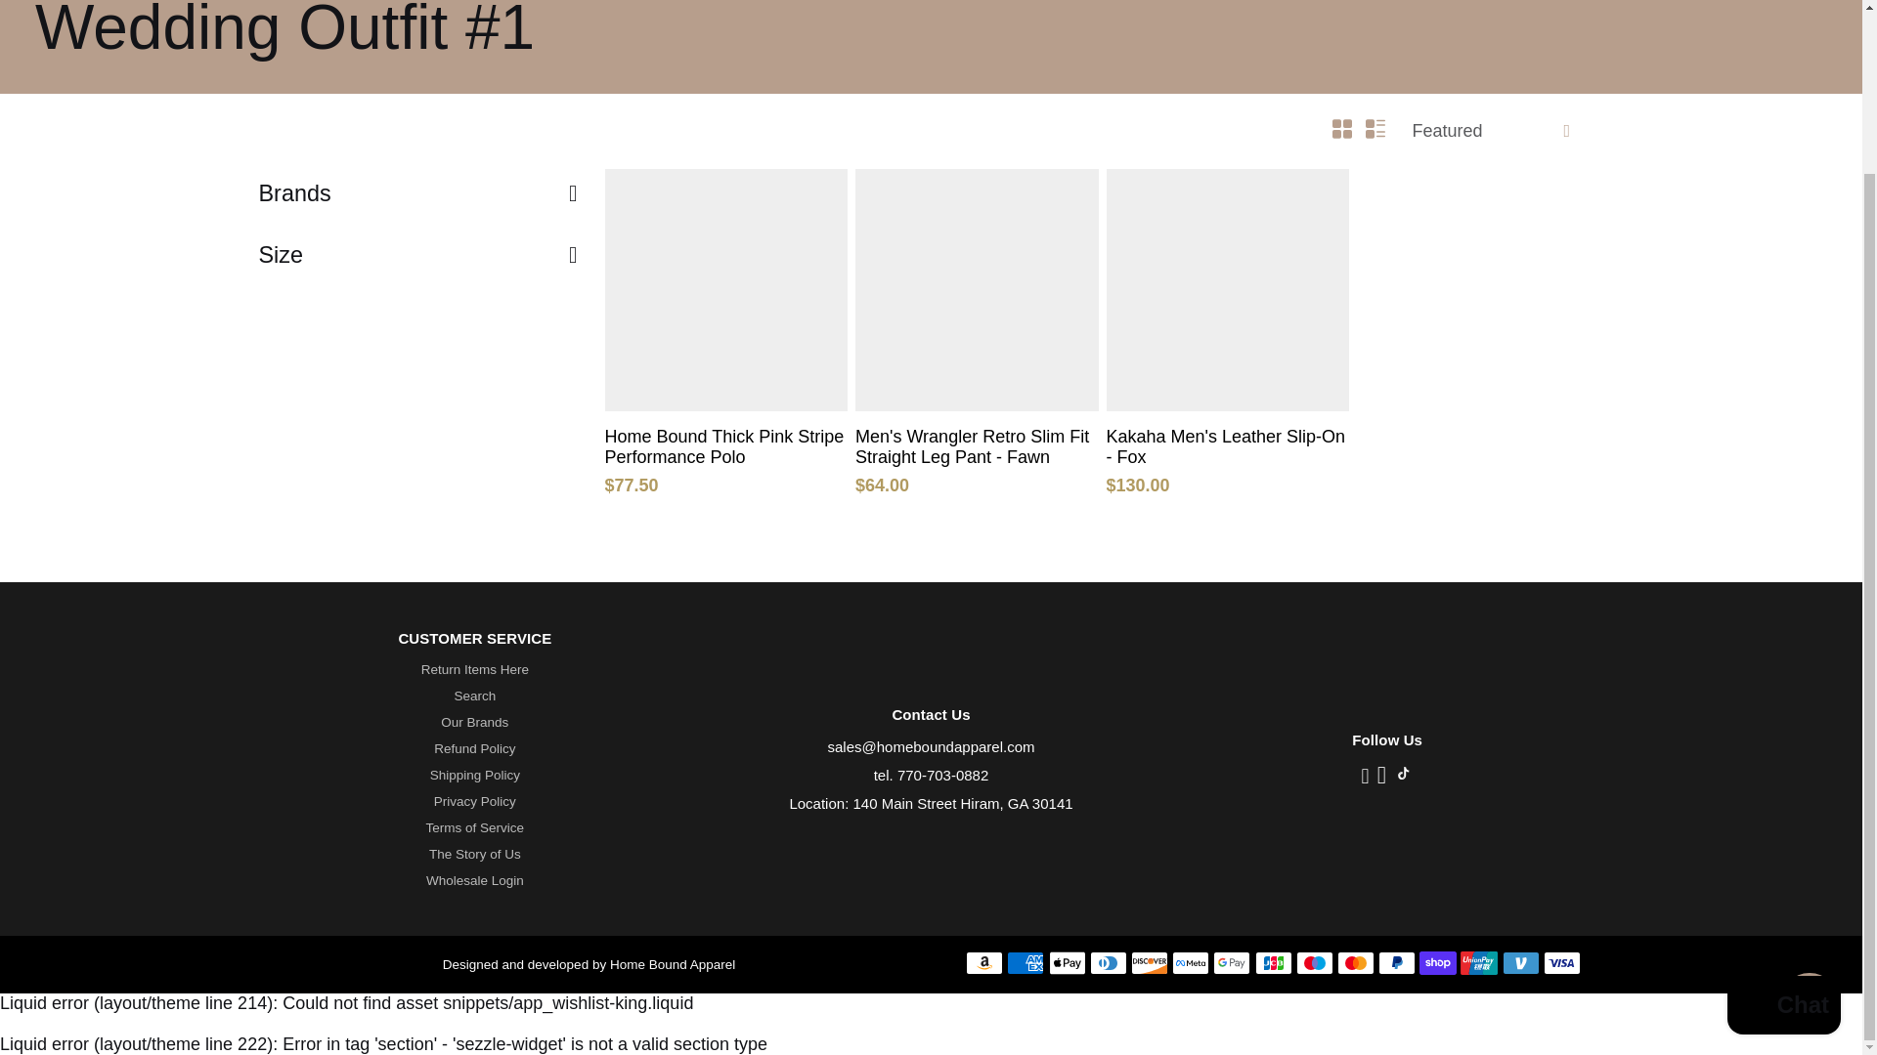  Describe the element at coordinates (1478, 963) in the screenshot. I see `Union Pay` at that location.